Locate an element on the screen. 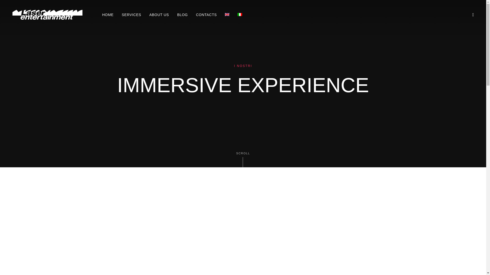 This screenshot has height=275, width=490. youtube is located at coordinates (218, 196).